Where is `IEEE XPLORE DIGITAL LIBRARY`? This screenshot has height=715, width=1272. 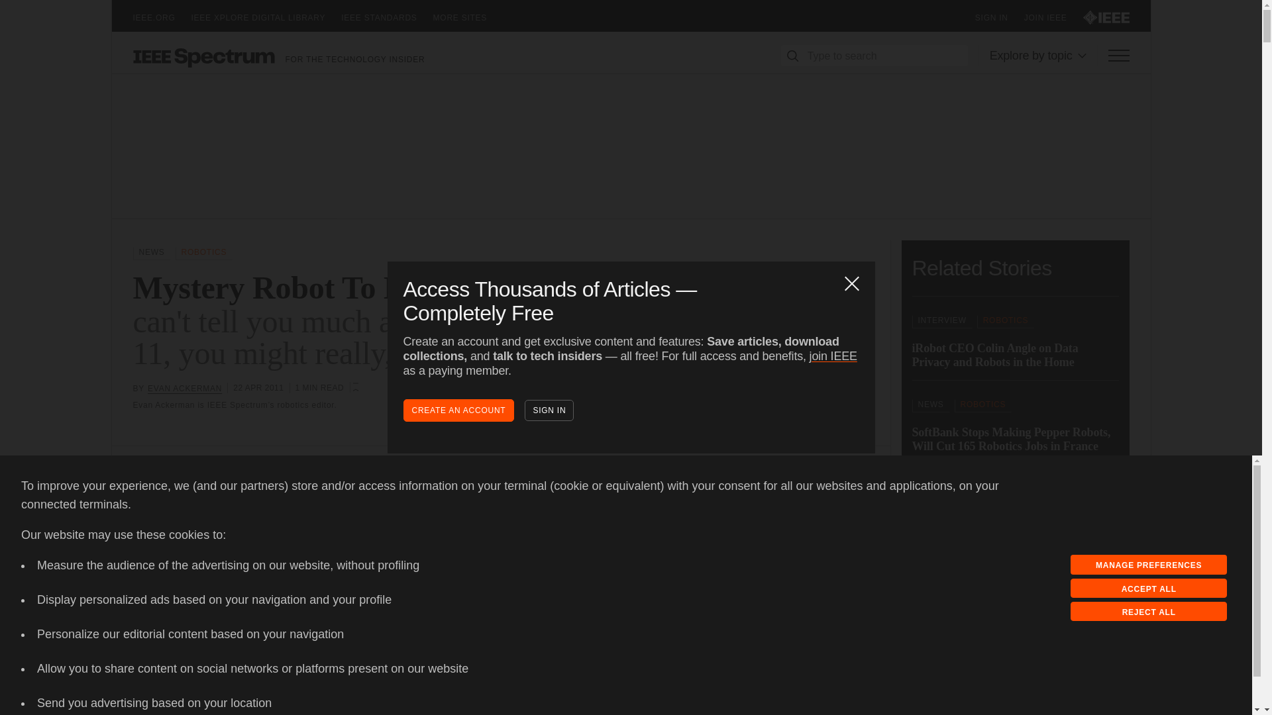
IEEE XPLORE DIGITAL LIBRARY is located at coordinates (266, 17).